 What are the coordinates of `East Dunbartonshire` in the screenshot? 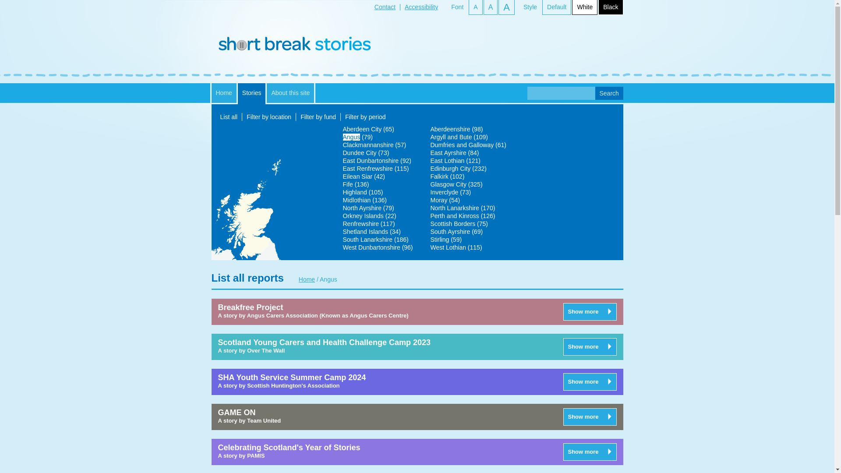 It's located at (371, 160).